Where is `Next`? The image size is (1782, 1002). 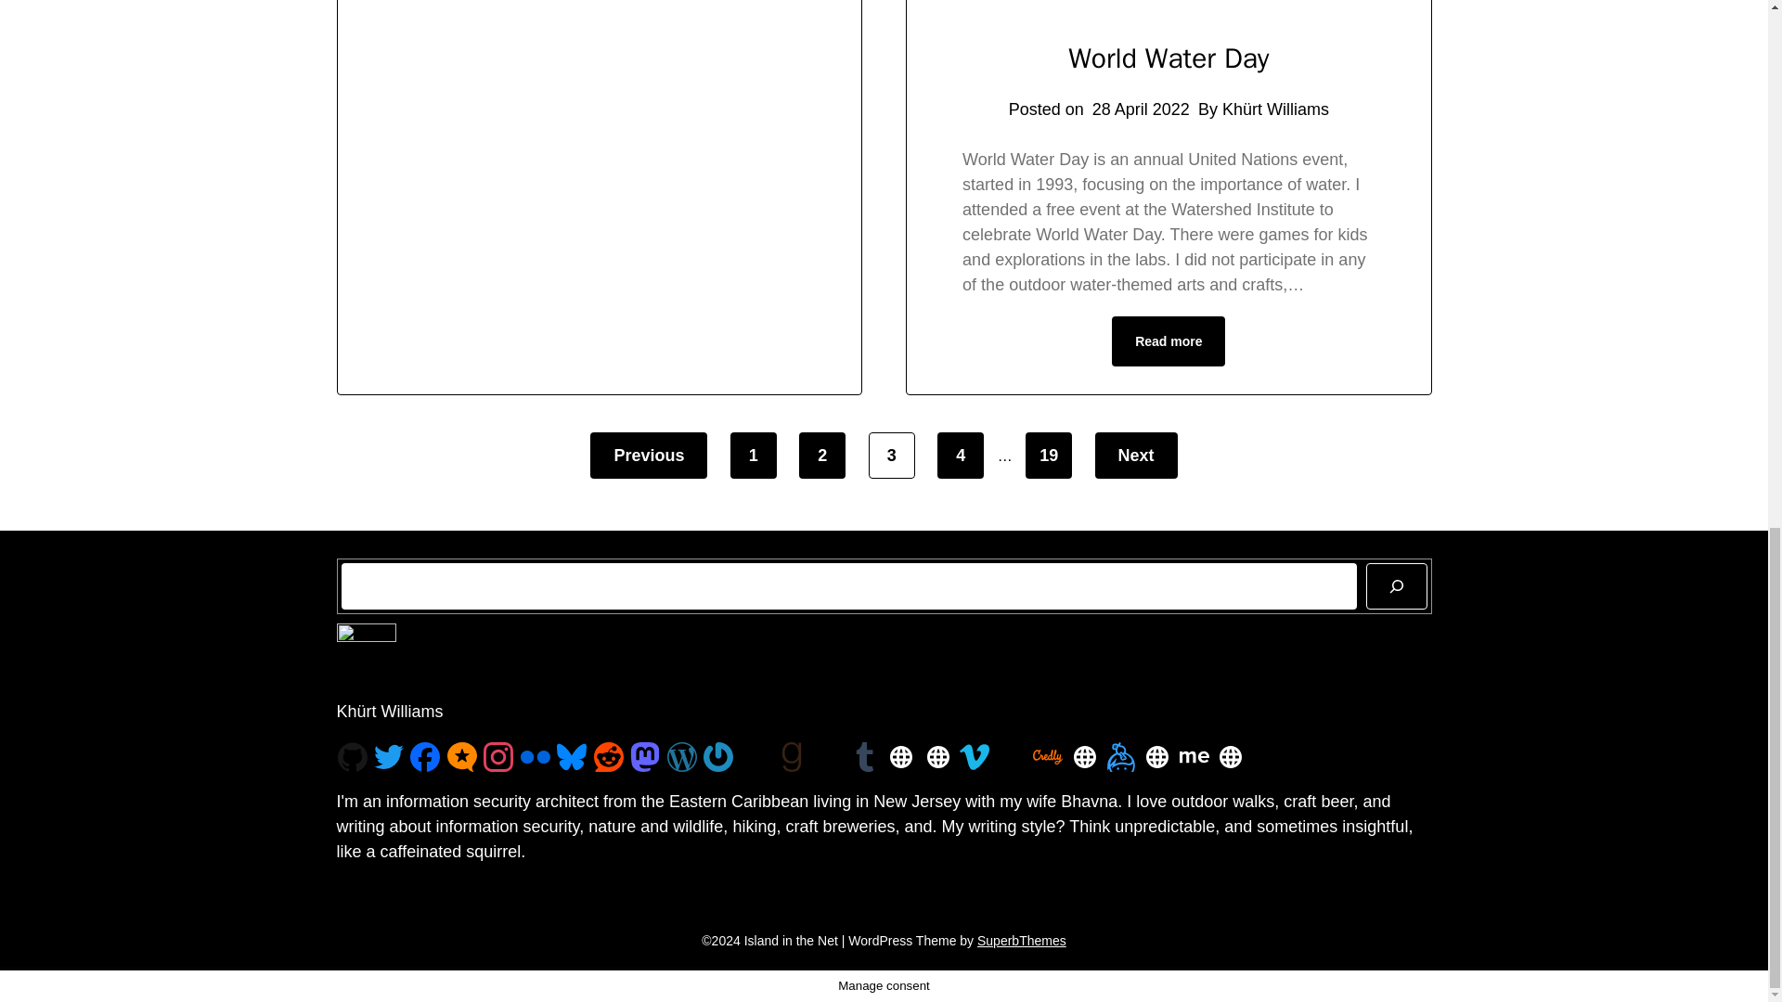 Next is located at coordinates (1136, 455).